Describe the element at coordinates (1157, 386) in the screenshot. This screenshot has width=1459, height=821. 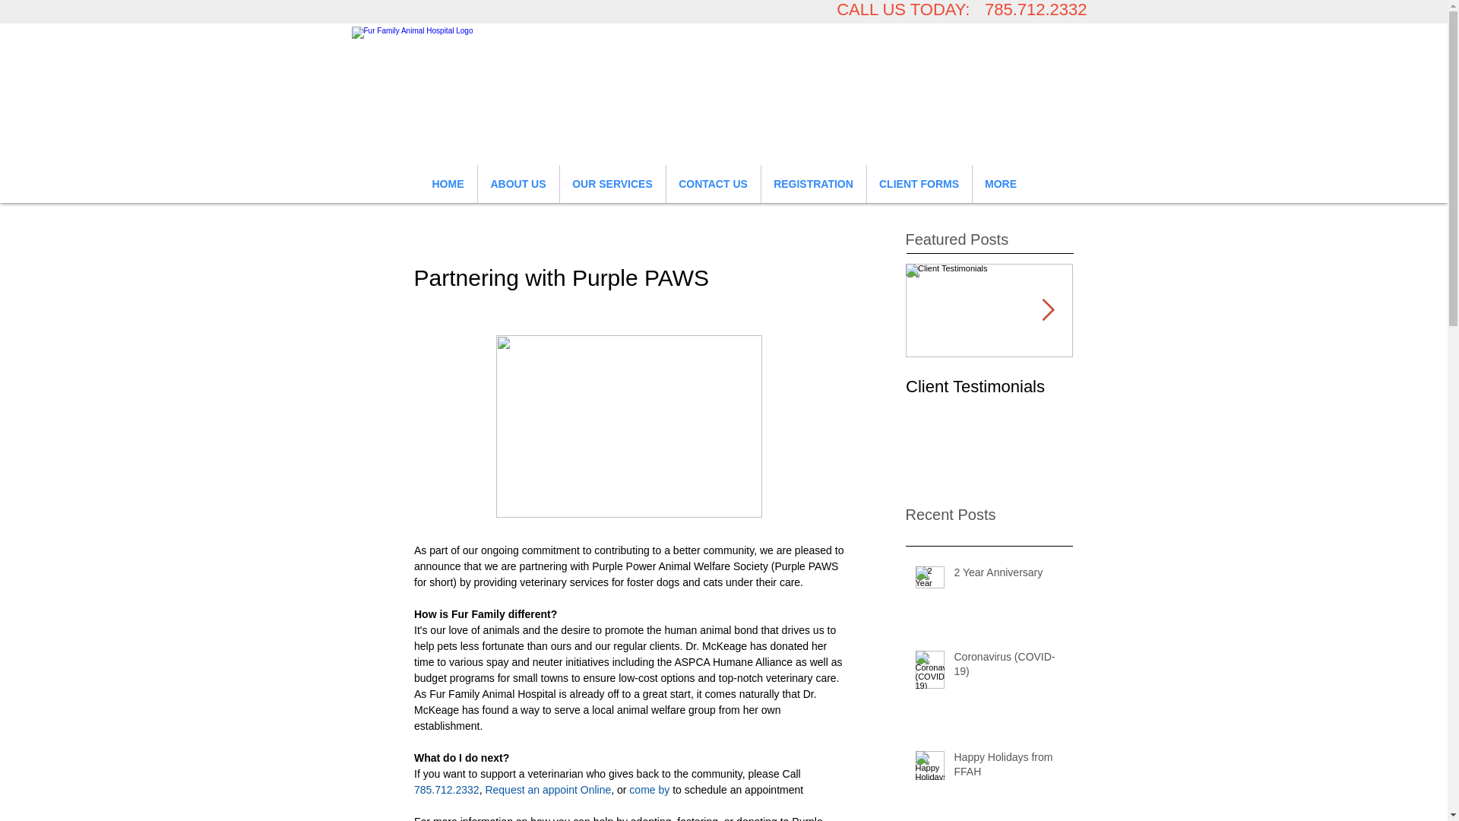
I see `Hospital Tour` at that location.